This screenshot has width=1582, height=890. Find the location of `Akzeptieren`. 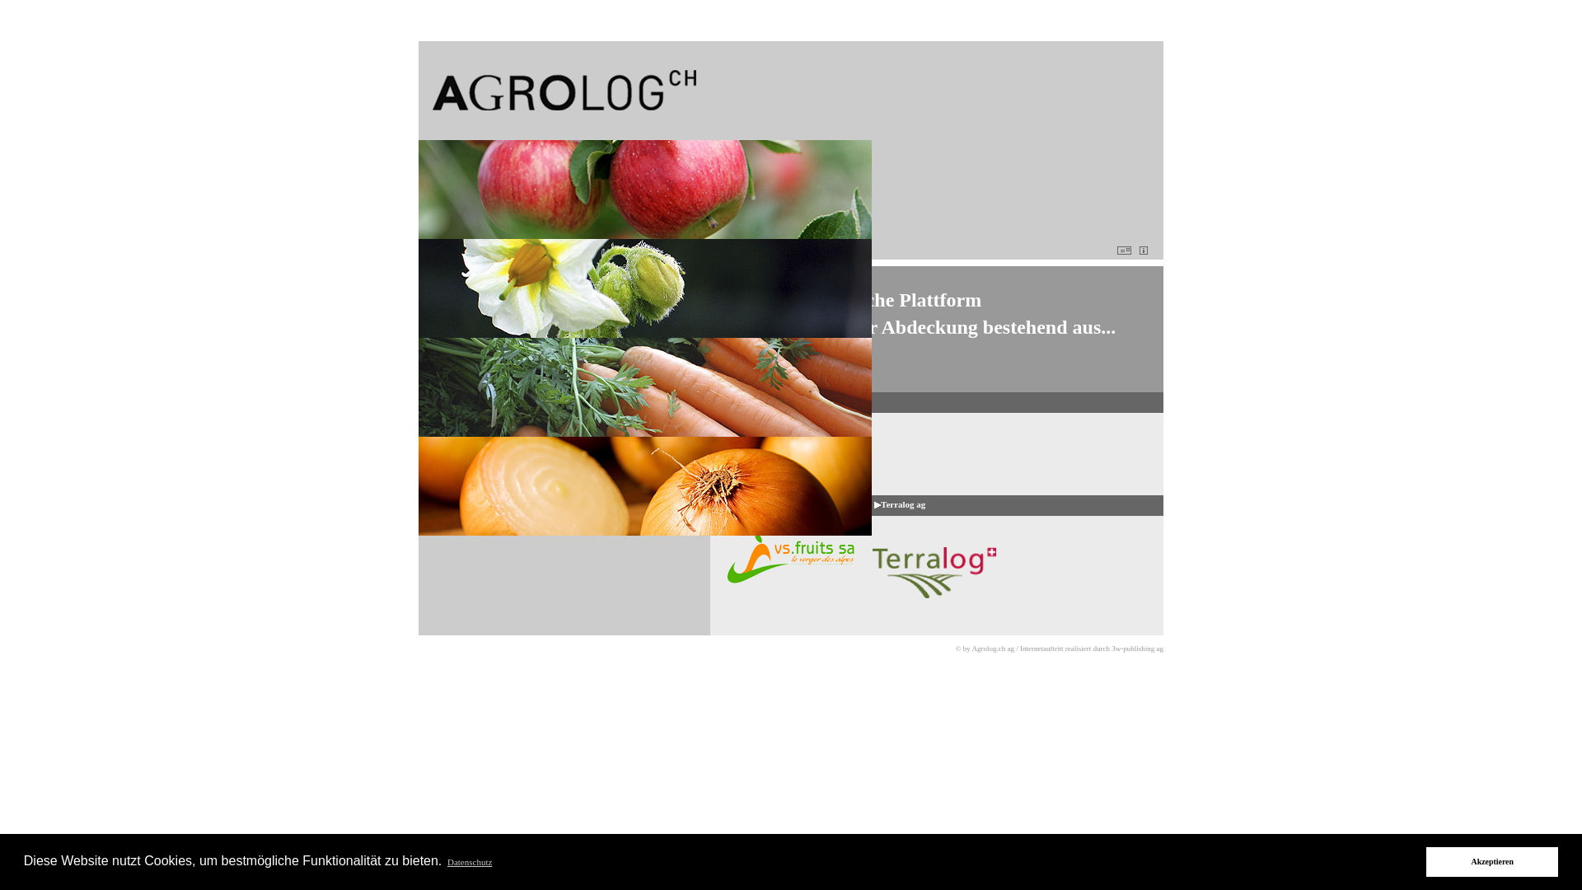

Akzeptieren is located at coordinates (1492, 862).